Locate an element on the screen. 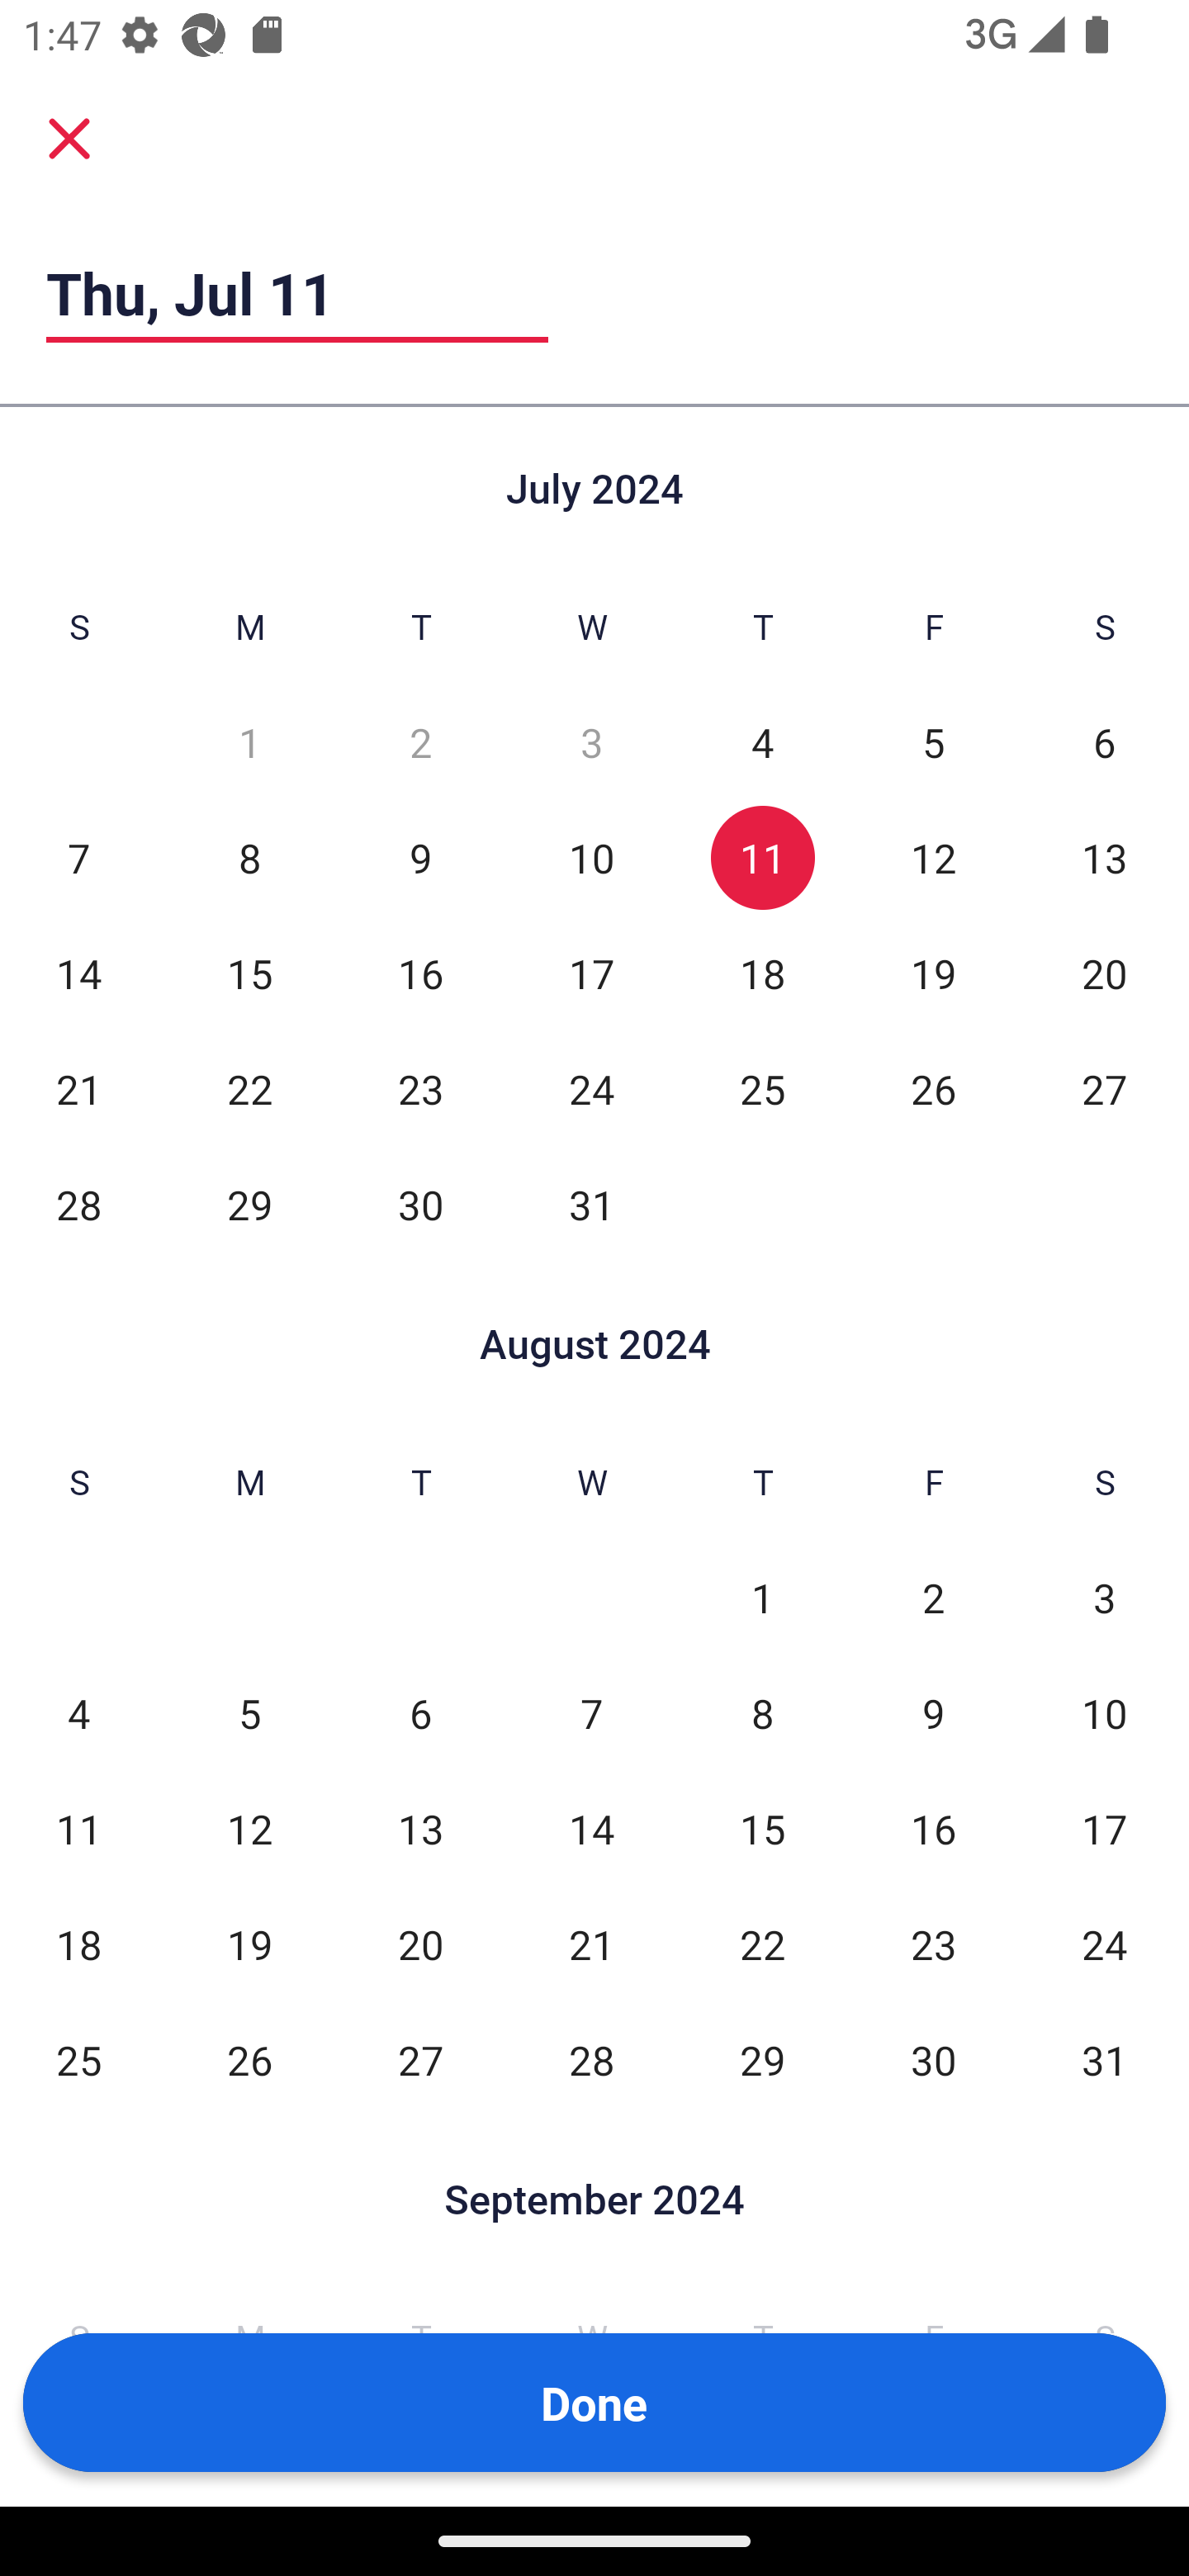 Image resolution: width=1189 pixels, height=2576 pixels. 11 Sun, Aug 11, Not Selected is located at coordinates (78, 1828).